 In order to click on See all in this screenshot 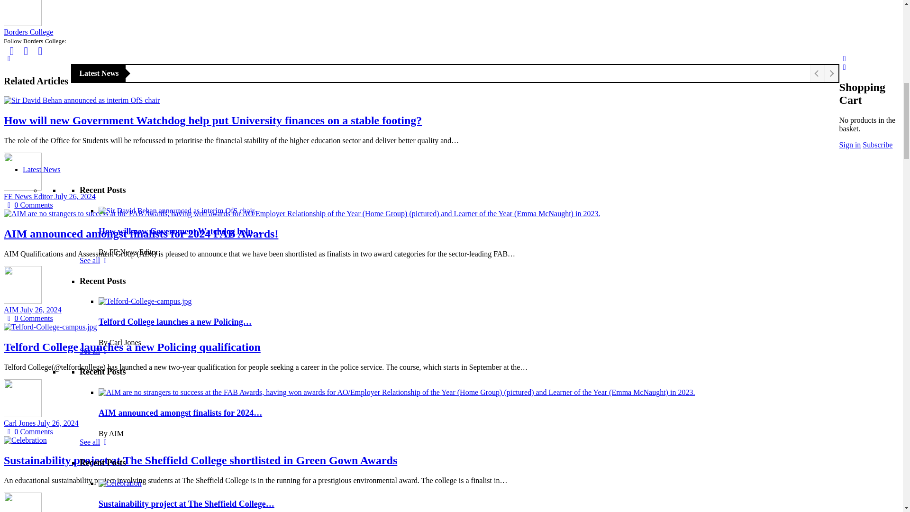, I will do `click(95, 291)`.